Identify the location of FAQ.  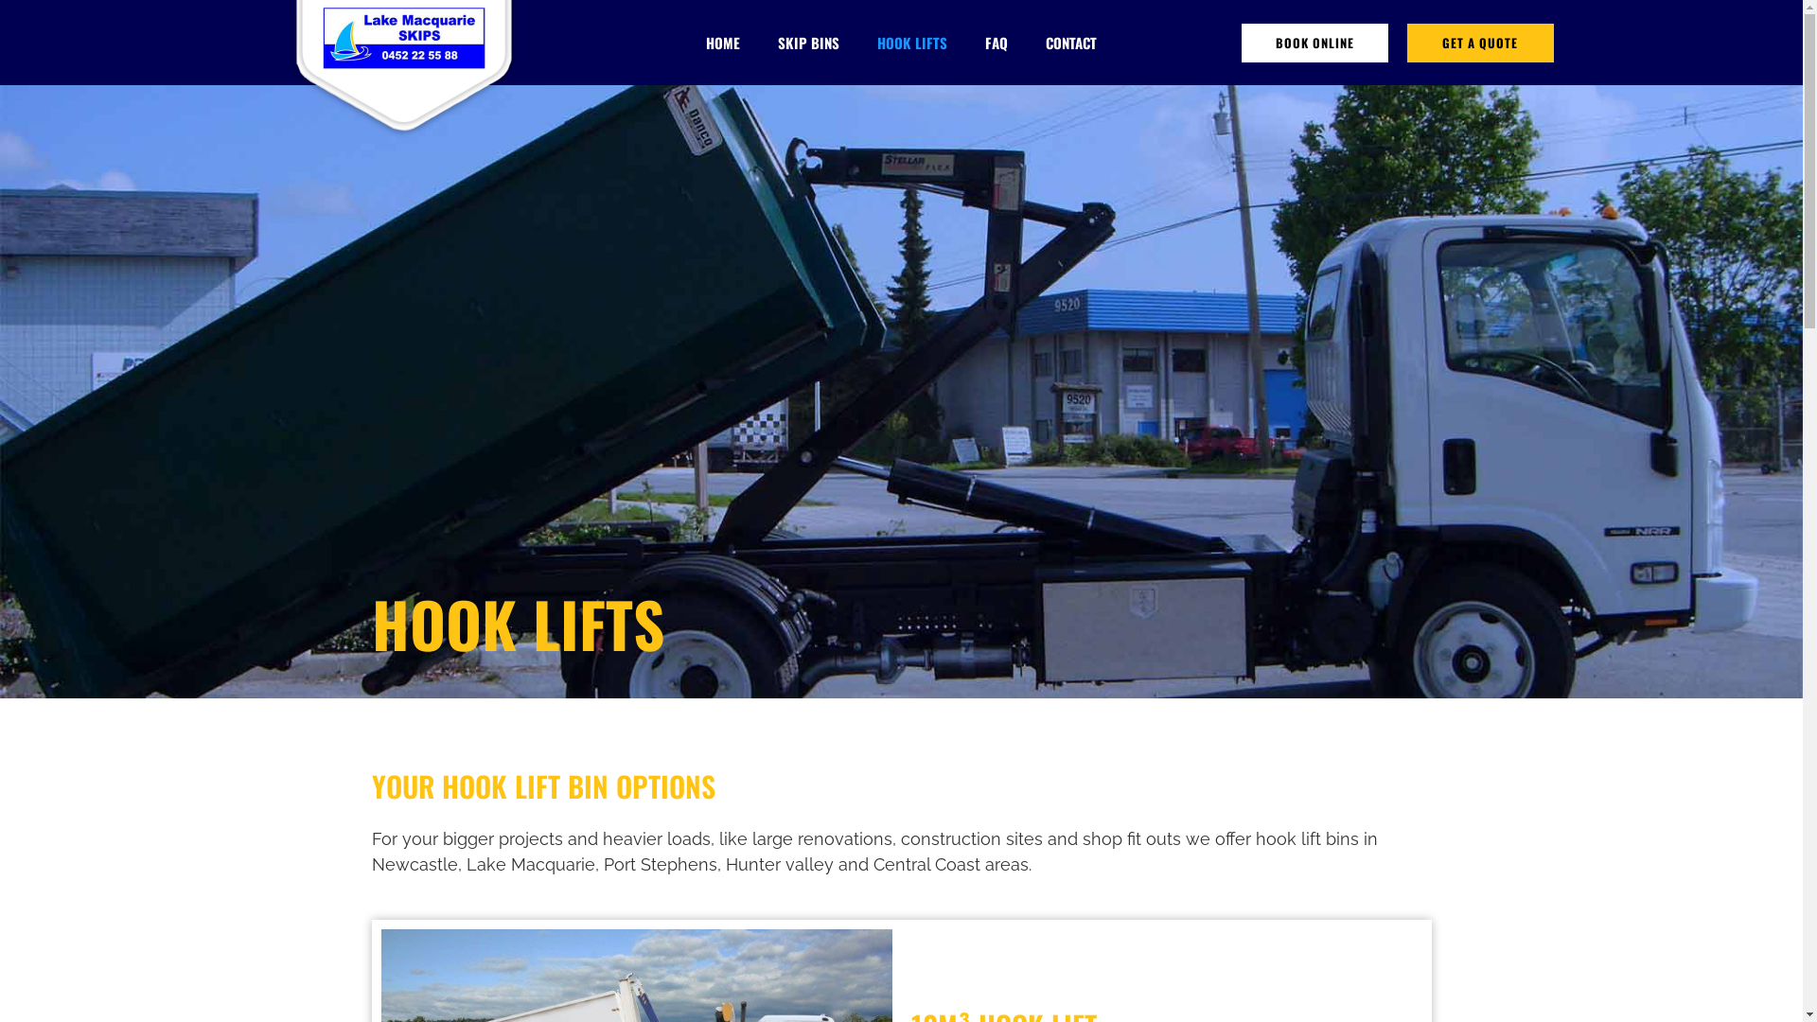
(997, 43).